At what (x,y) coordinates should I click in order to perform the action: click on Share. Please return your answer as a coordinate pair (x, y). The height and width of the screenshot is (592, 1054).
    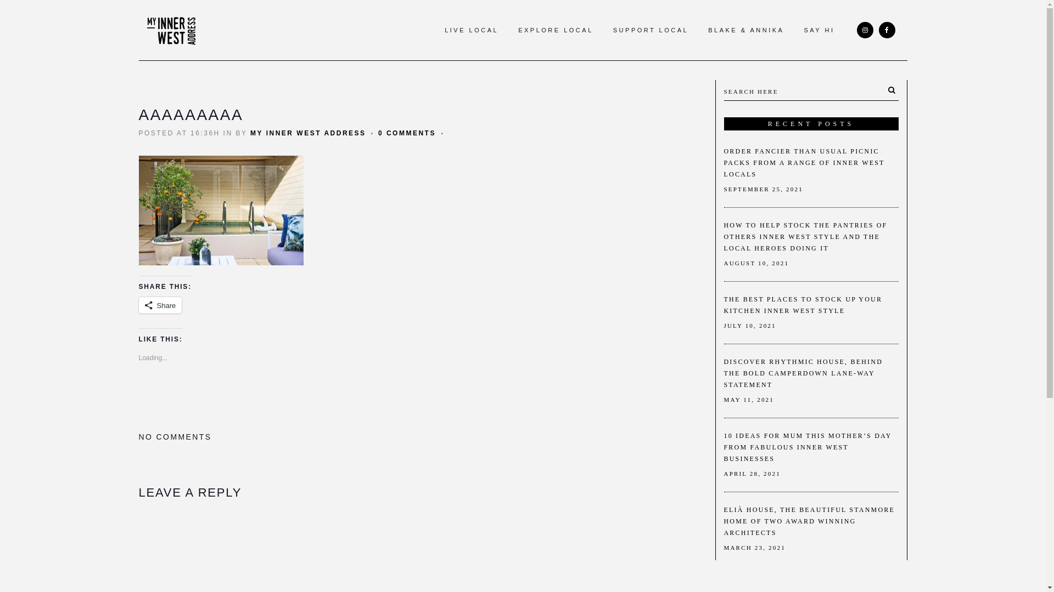
    Looking at the image, I should click on (160, 305).